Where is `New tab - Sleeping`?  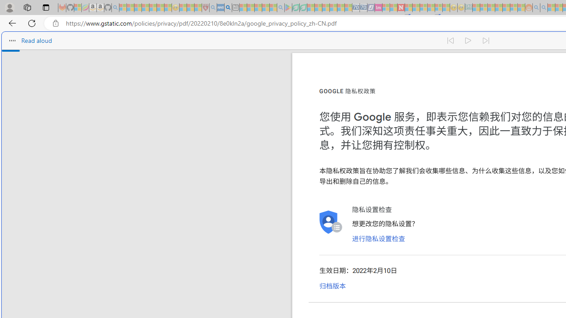
New tab - Sleeping is located at coordinates (235, 8).